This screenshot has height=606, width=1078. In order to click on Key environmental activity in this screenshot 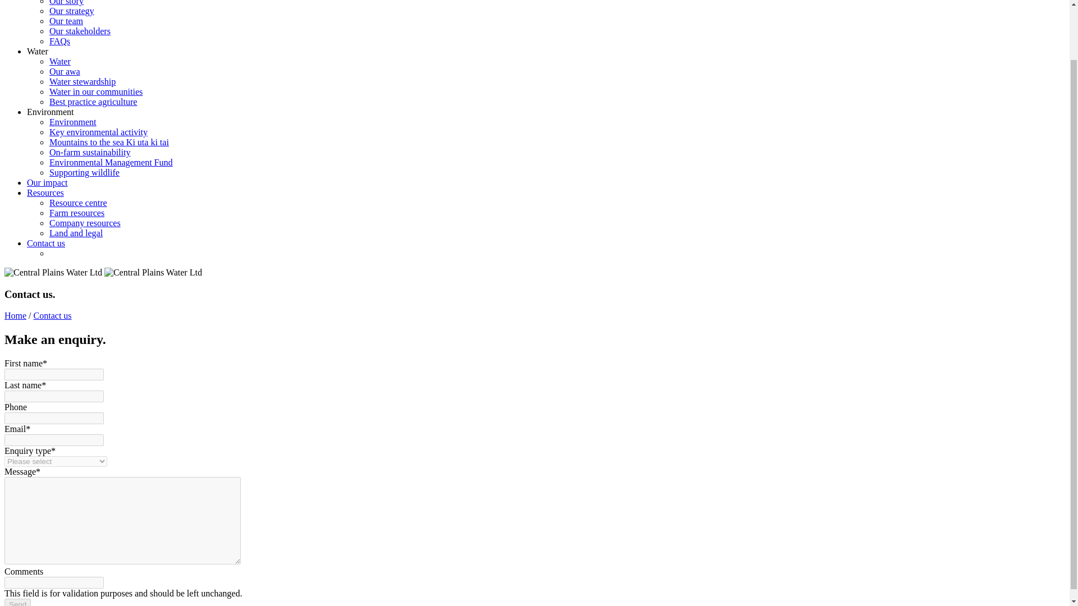, I will do `click(99, 132)`.